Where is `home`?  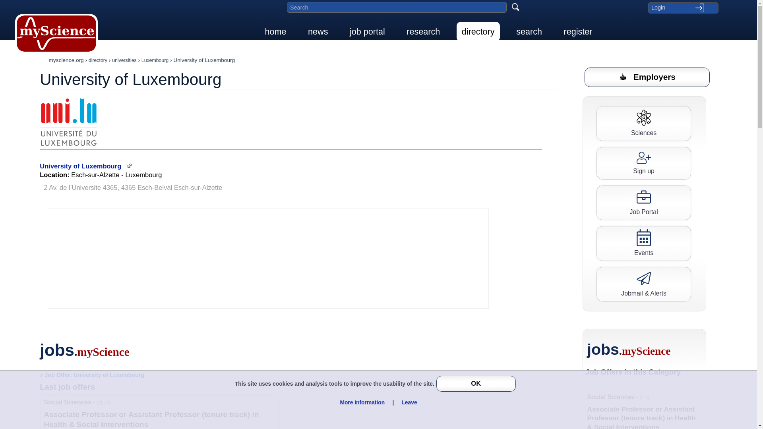
home is located at coordinates (276, 31).